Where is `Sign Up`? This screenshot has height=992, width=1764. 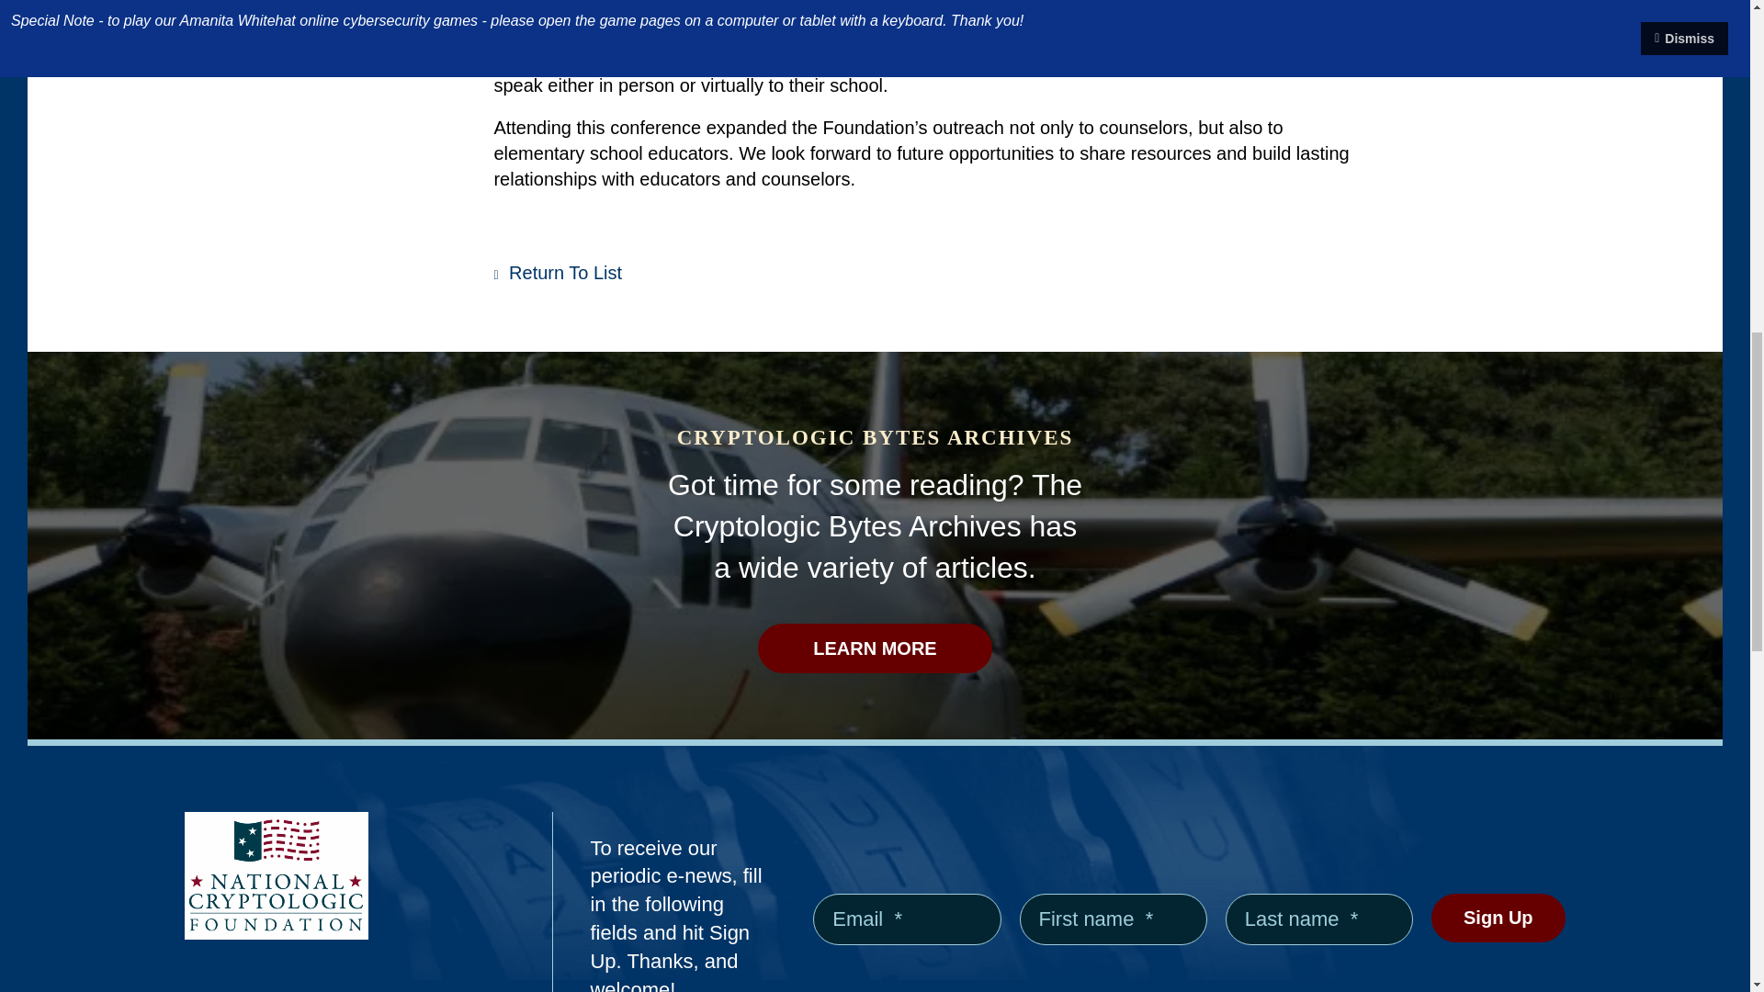
Sign Up is located at coordinates (1498, 919).